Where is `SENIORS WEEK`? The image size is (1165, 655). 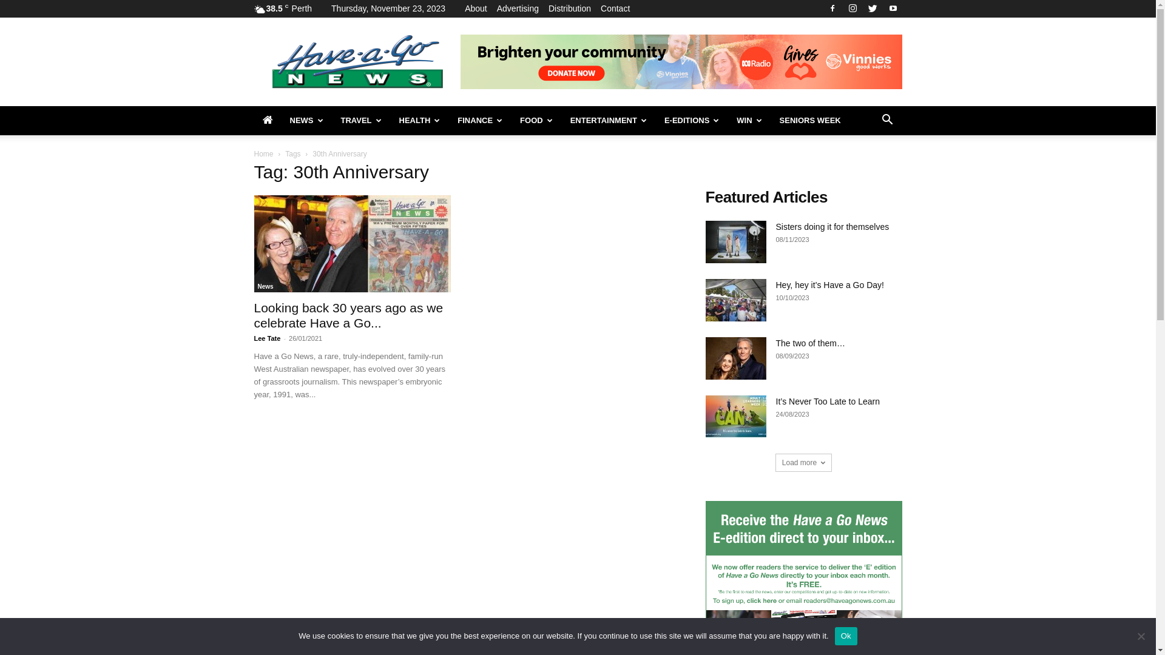
SENIORS WEEK is located at coordinates (811, 121).